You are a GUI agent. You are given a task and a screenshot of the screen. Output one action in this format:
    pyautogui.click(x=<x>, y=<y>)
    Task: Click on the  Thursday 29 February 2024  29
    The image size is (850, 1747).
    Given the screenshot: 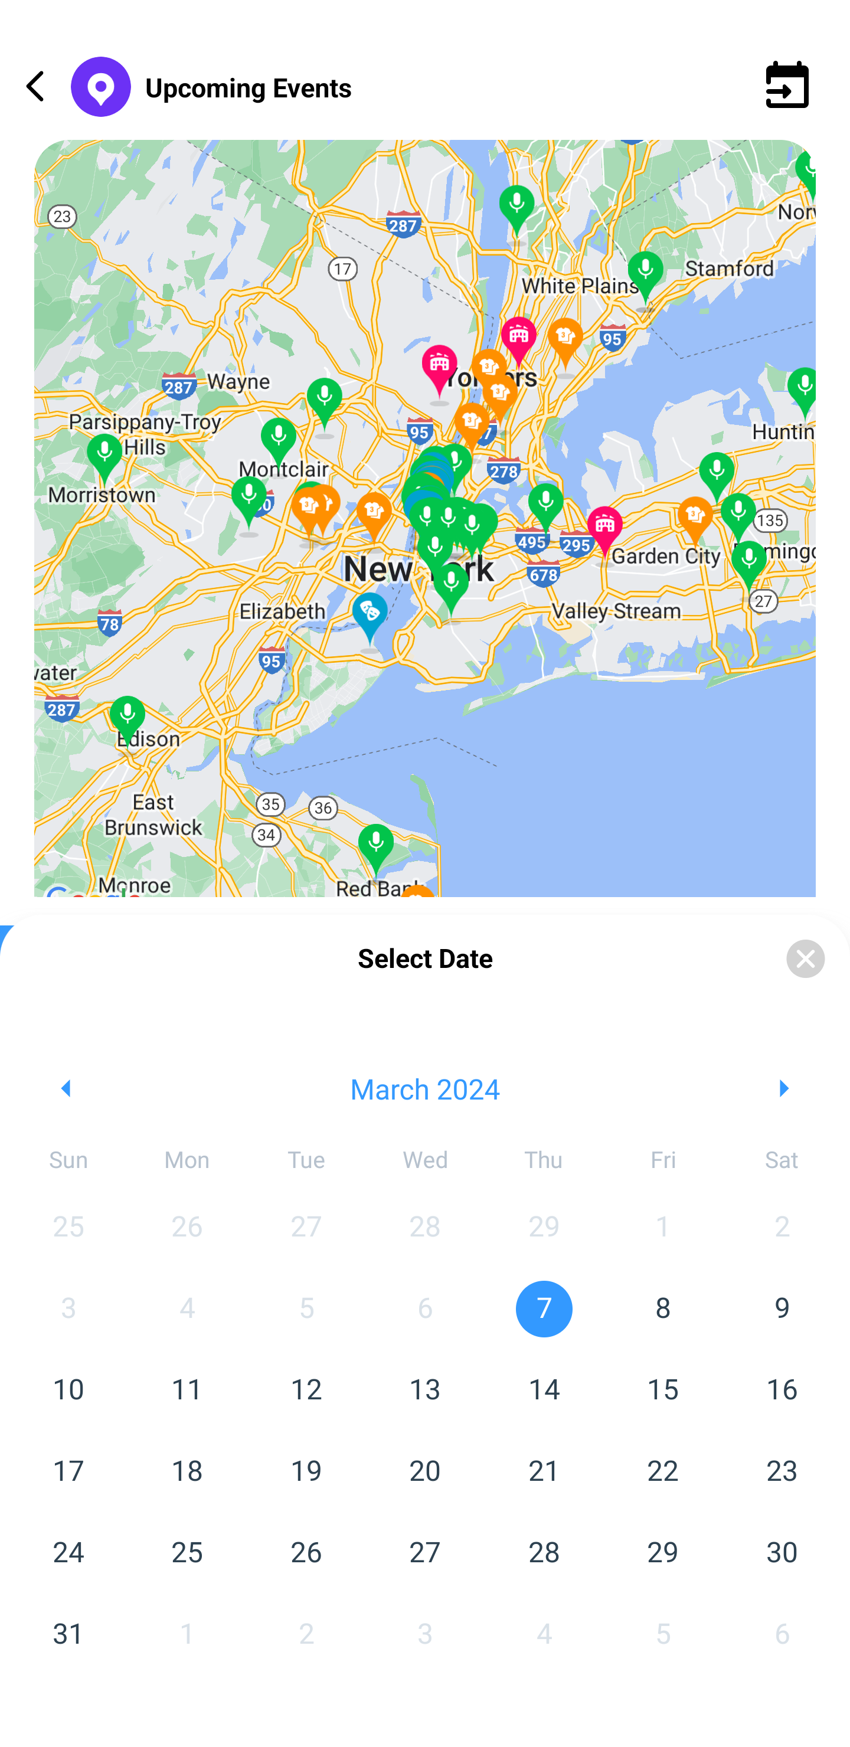 What is the action you would take?
    pyautogui.click(x=544, y=1227)
    